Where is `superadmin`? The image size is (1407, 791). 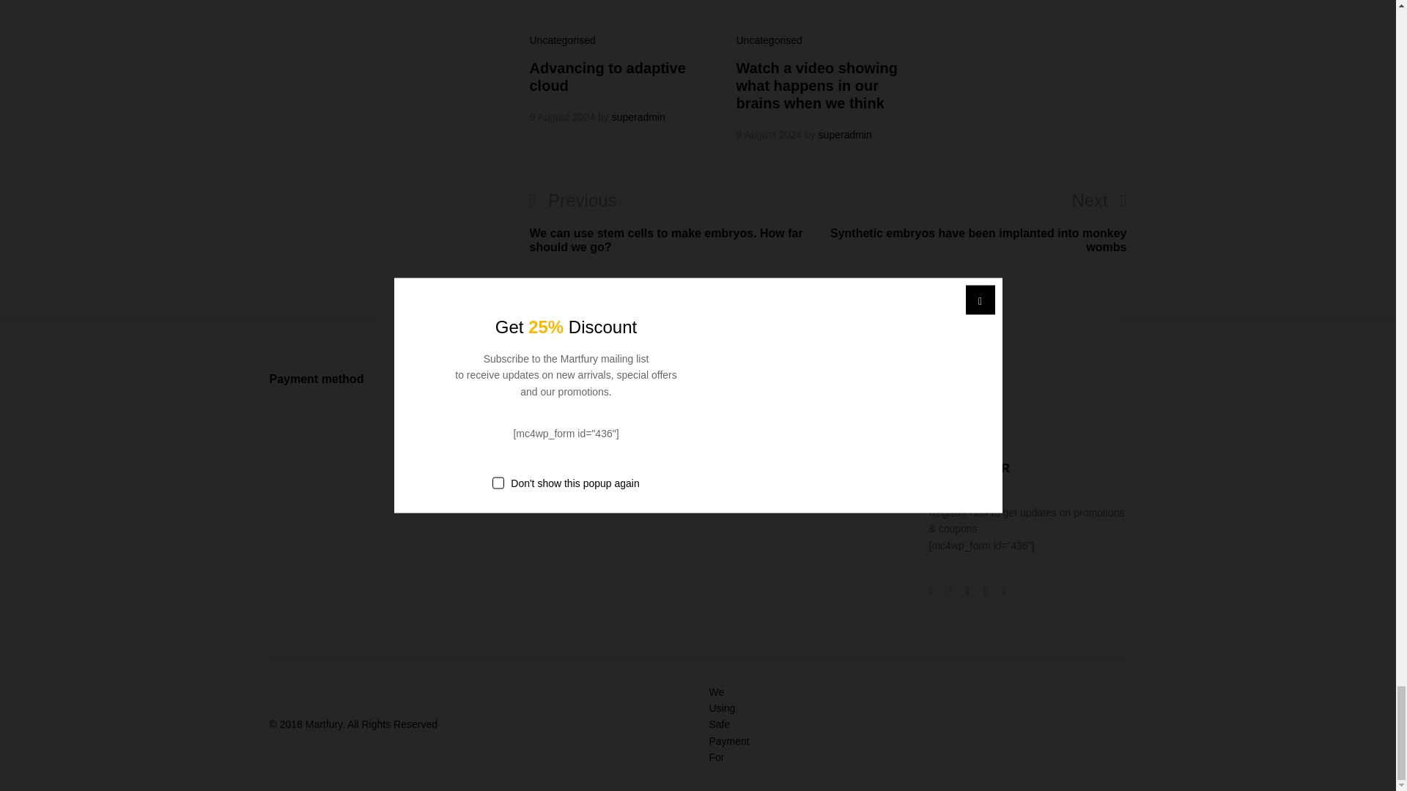
superadmin is located at coordinates (639, 117).